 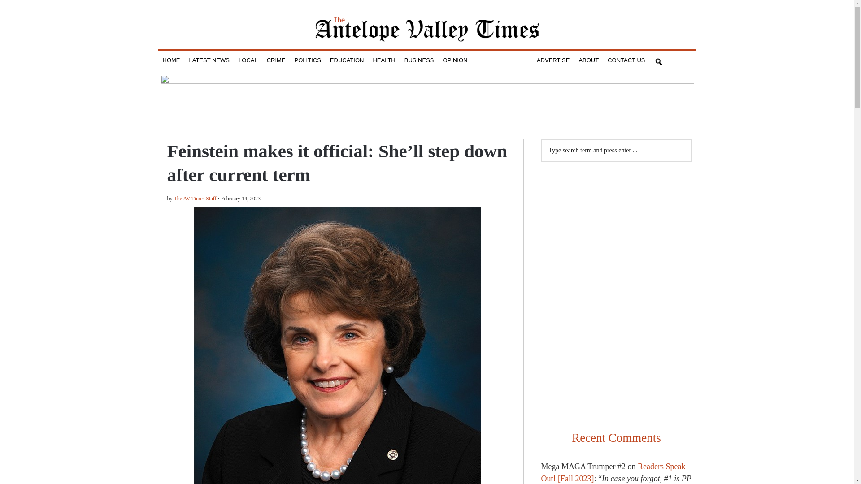 I want to click on HEALTH, so click(x=384, y=60).